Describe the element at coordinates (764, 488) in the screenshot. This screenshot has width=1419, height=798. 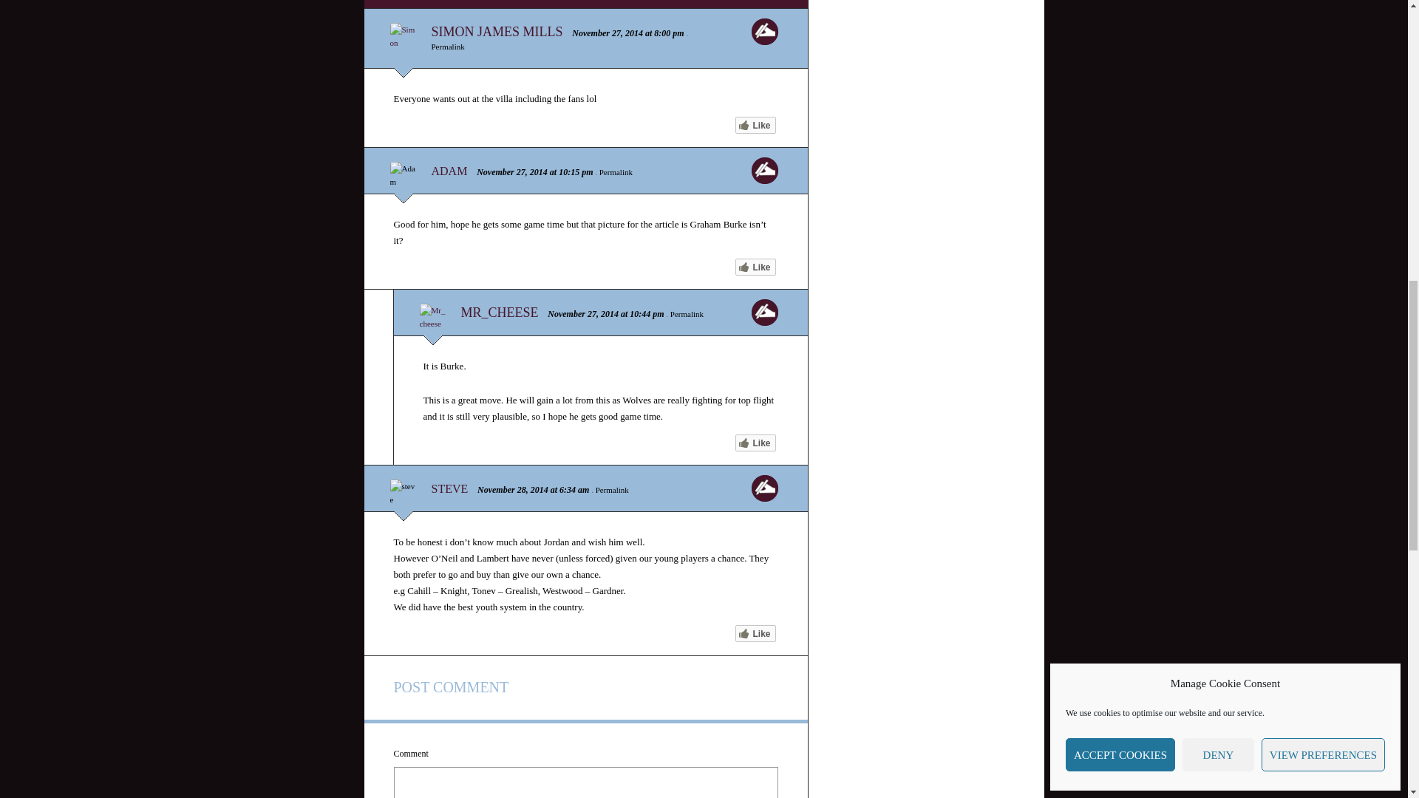
I see `Reply` at that location.